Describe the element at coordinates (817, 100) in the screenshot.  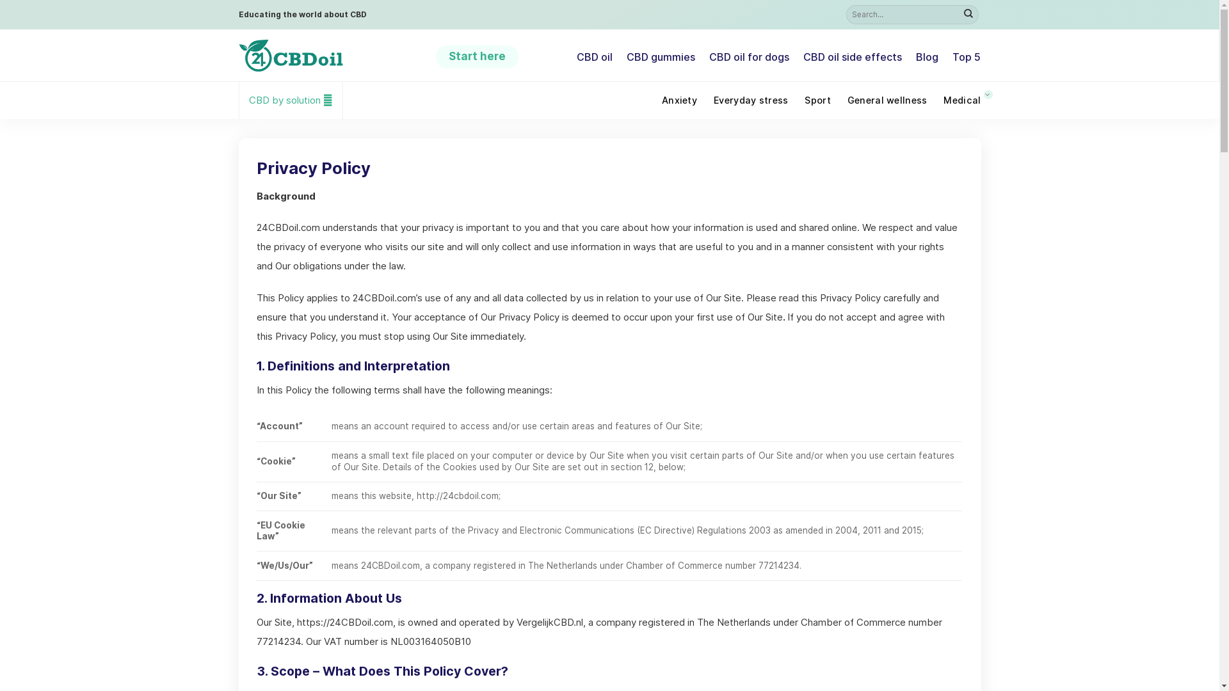
I see `Sport` at that location.